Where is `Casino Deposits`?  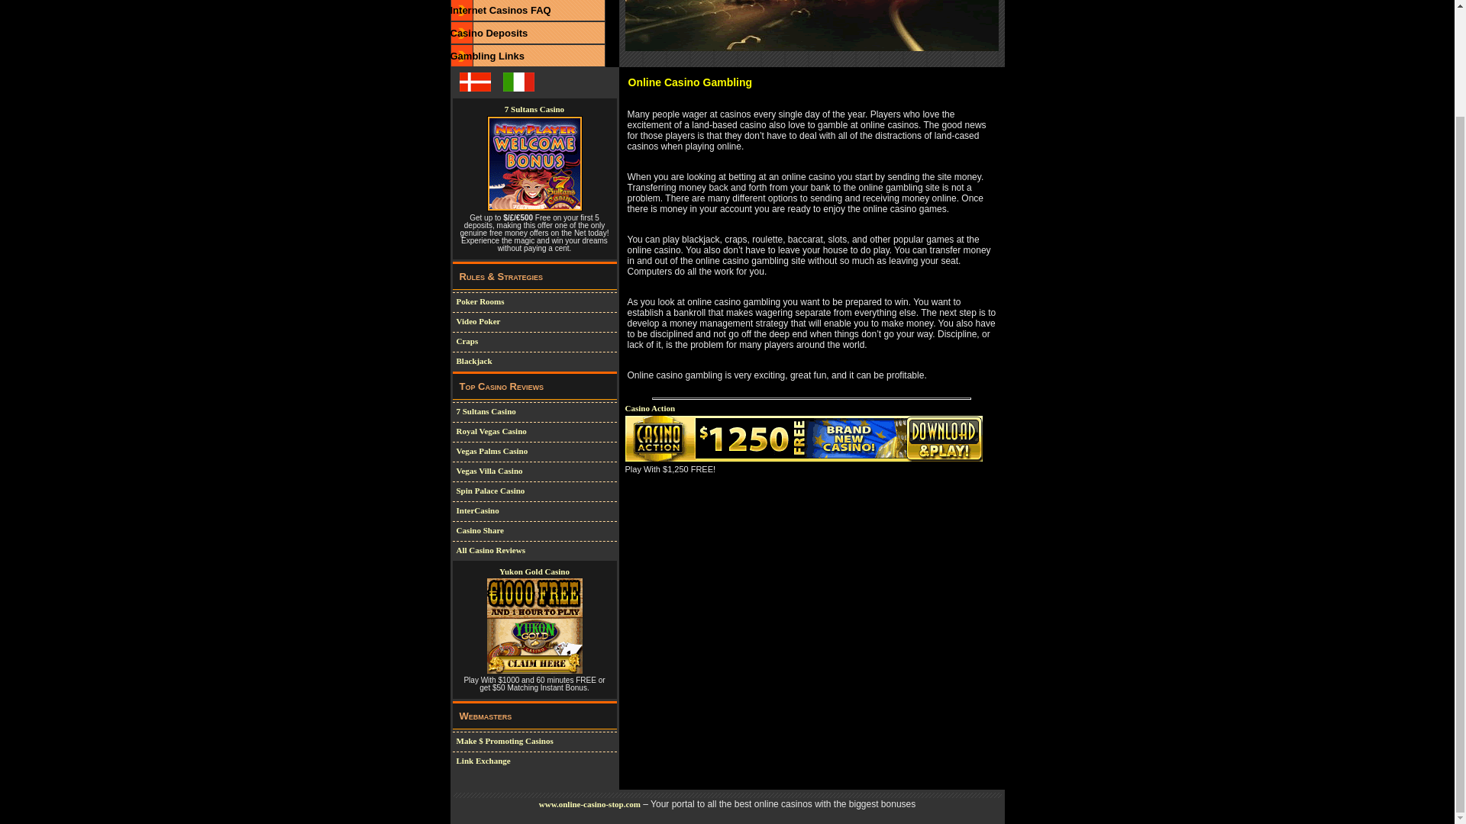
Casino Deposits is located at coordinates (489, 32).